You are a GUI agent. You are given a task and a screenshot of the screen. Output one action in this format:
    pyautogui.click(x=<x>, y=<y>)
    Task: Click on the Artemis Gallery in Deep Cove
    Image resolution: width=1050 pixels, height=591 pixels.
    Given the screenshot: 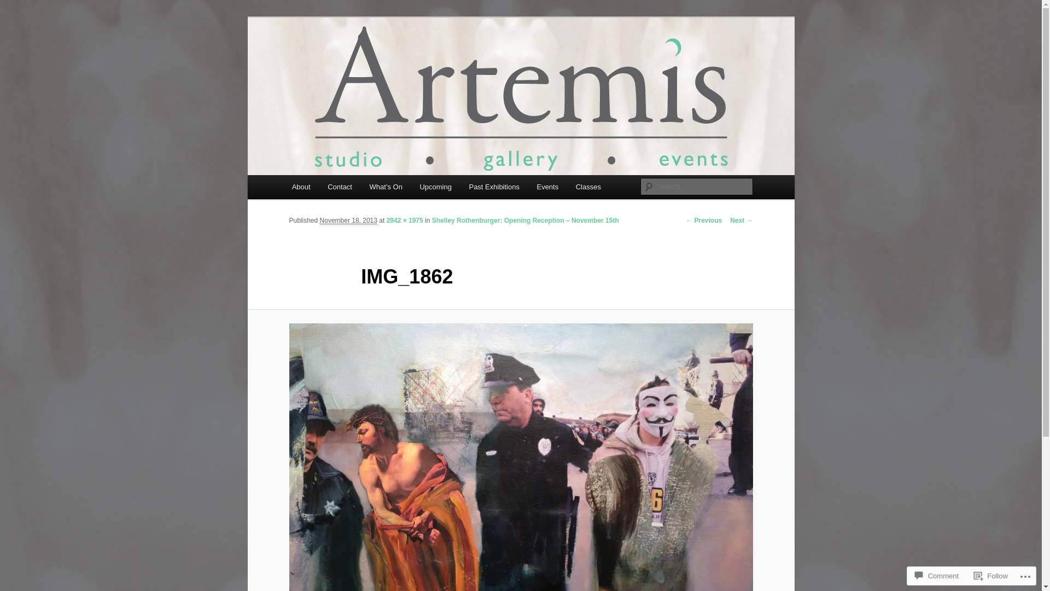 What is the action you would take?
    pyautogui.click(x=404, y=57)
    